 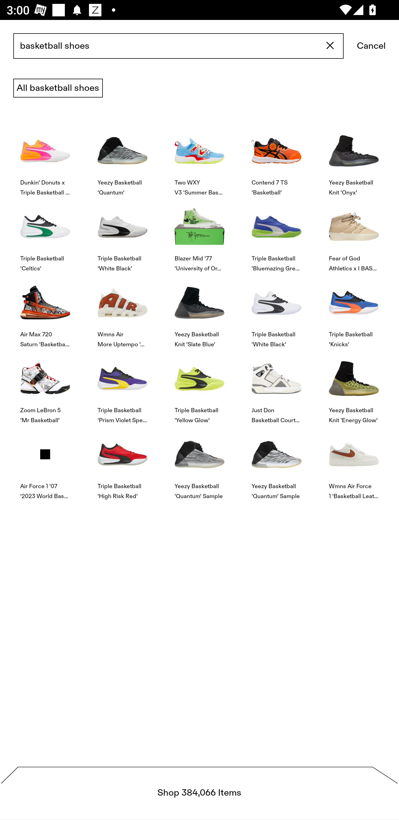 I want to click on Fear of God Athletics x I BASKETBALL 'Clay', so click(x=354, y=234).